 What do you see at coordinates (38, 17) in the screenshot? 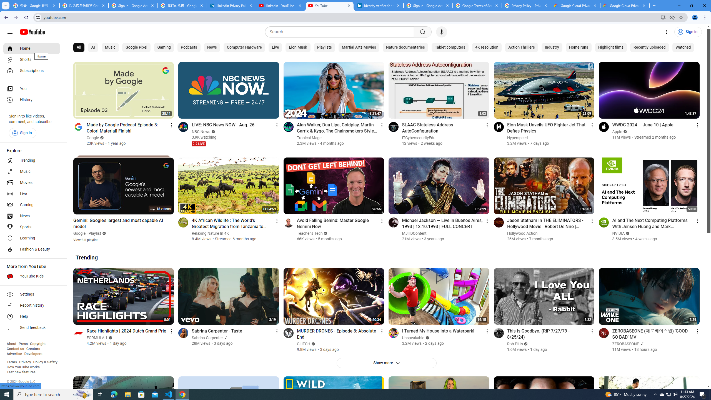
I see `View site information` at bounding box center [38, 17].